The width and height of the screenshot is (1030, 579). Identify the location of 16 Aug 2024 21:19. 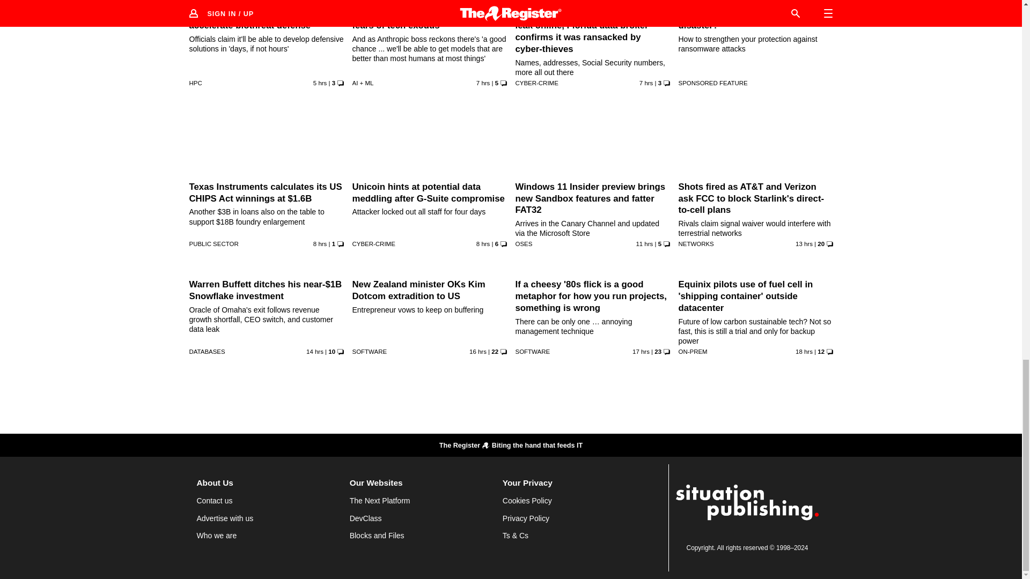
(483, 82).